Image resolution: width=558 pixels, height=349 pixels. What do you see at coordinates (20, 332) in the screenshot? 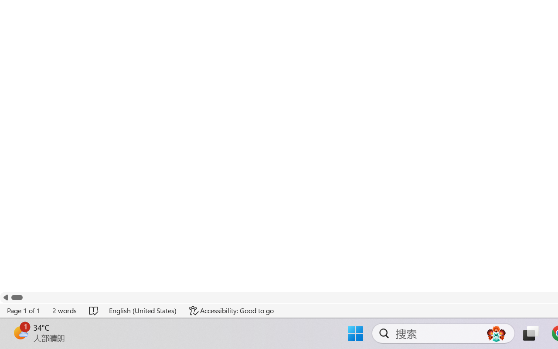
I see `AutomationID: BadgeAnchorLargeTicker` at bounding box center [20, 332].